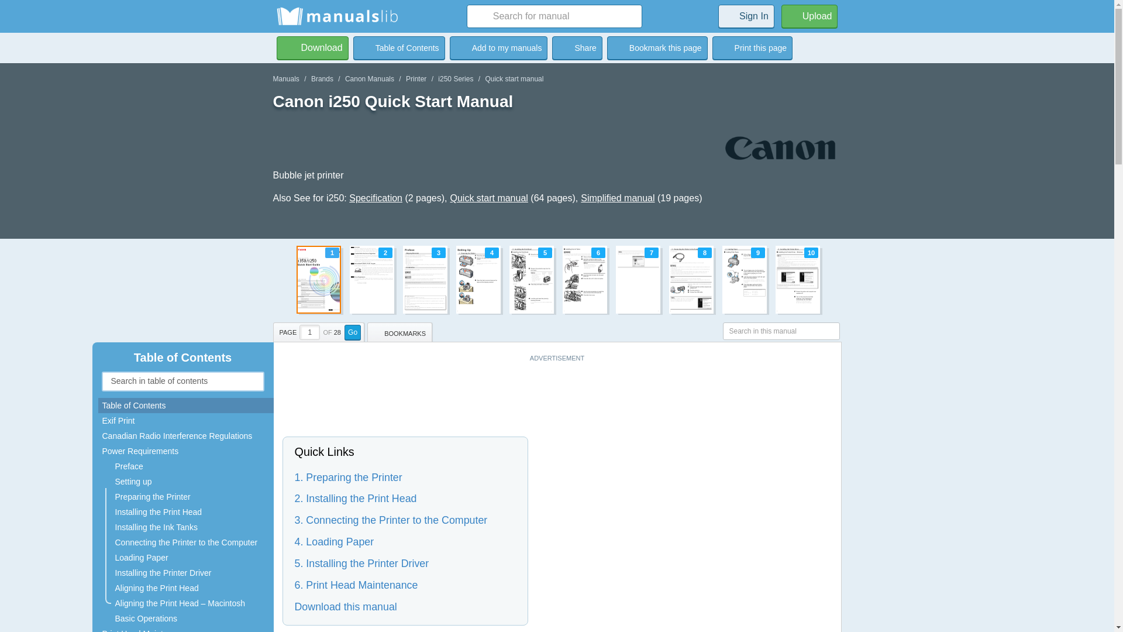  Describe the element at coordinates (285, 78) in the screenshot. I see `Manuals` at that location.